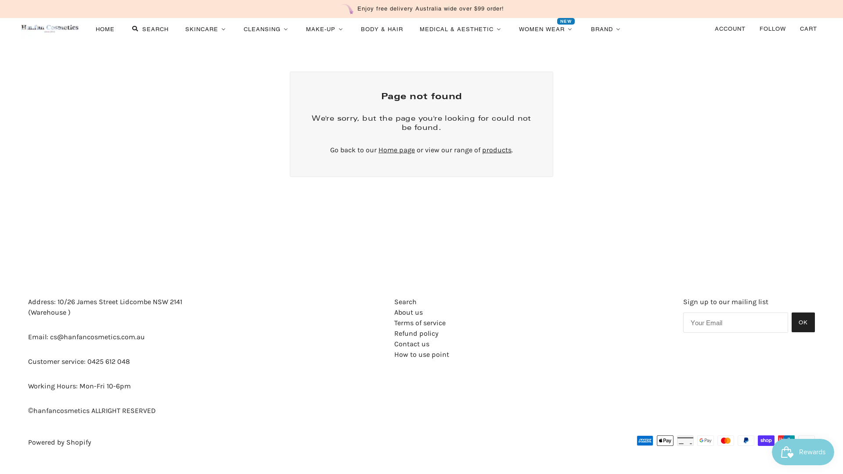 Image resolution: width=843 pixels, height=474 pixels. Describe the element at coordinates (606, 29) in the screenshot. I see `BRAND` at that location.